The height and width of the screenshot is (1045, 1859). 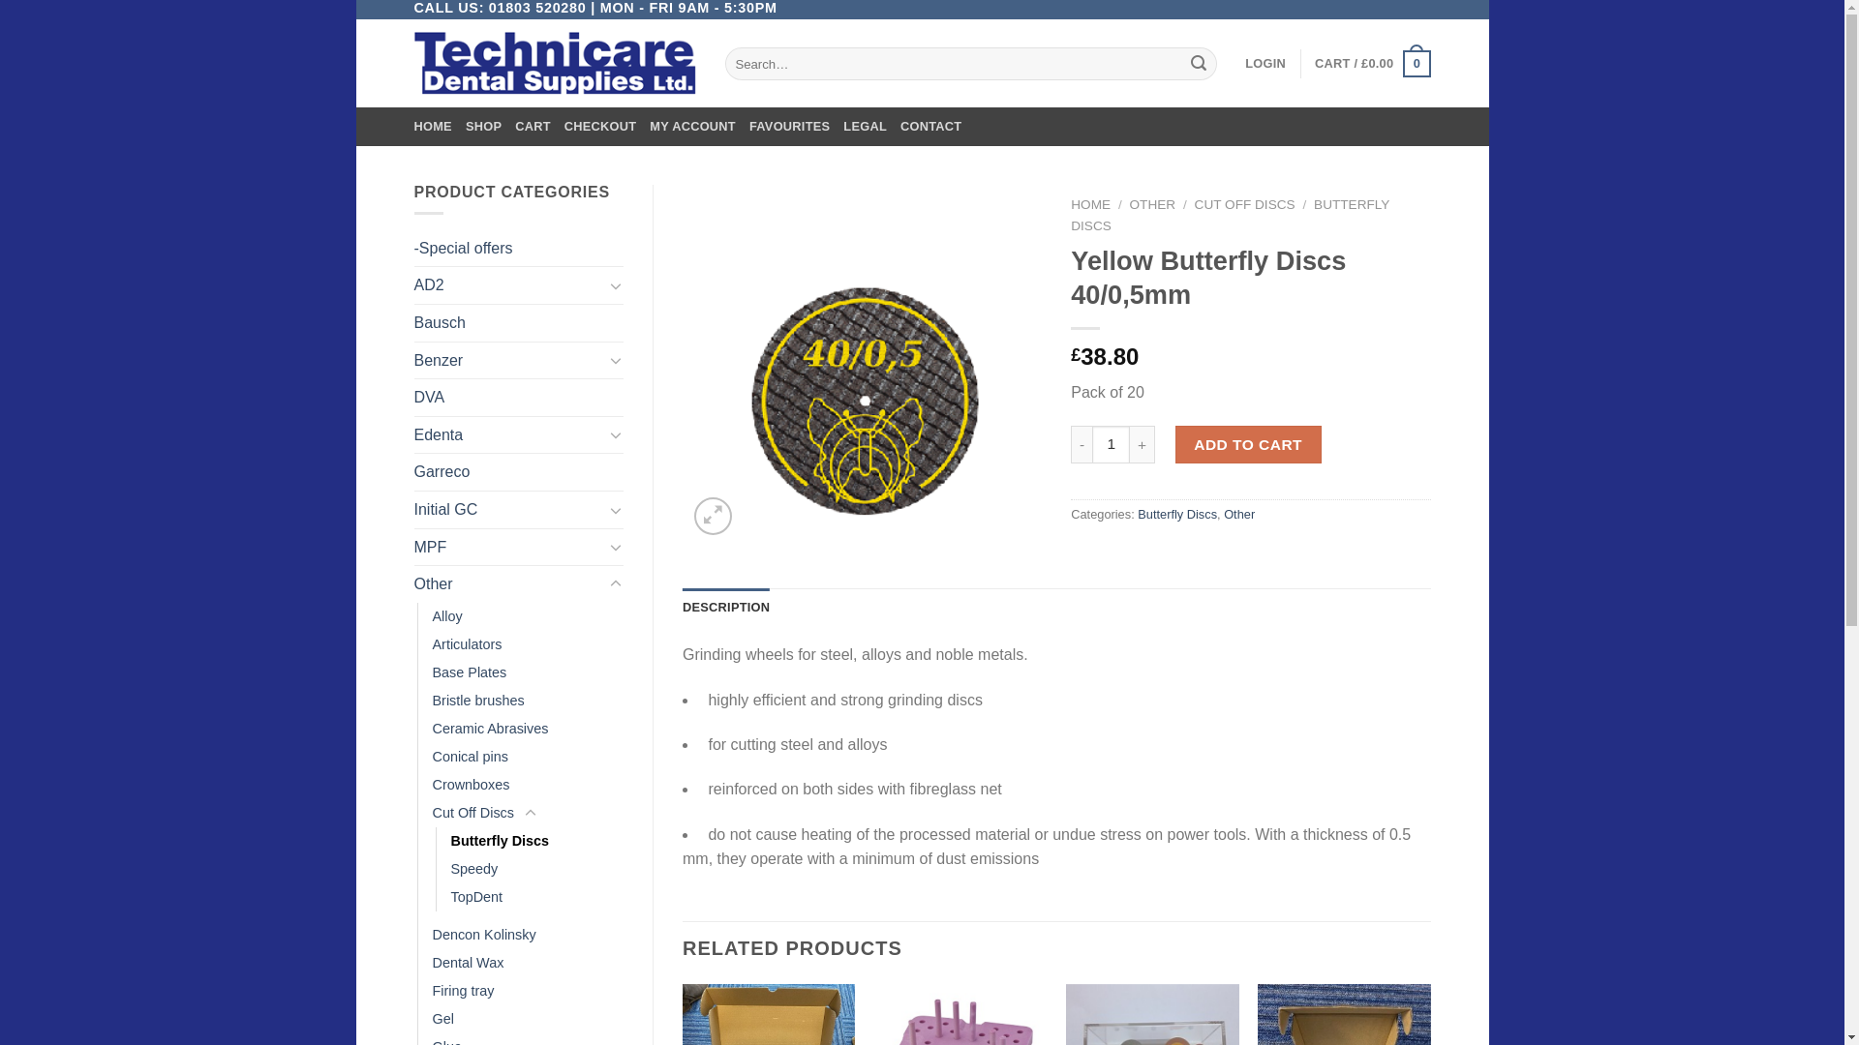 What do you see at coordinates (533, 127) in the screenshot?
I see `CART` at bounding box center [533, 127].